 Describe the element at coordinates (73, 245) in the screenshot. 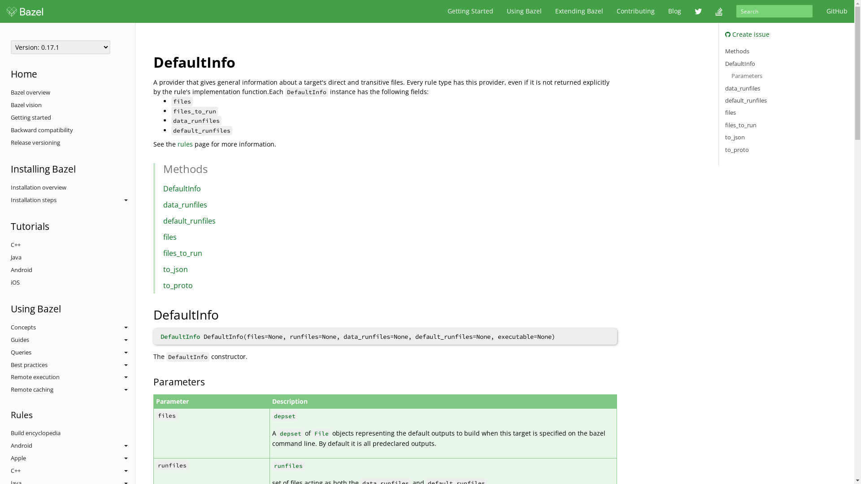

I see `C++` at that location.